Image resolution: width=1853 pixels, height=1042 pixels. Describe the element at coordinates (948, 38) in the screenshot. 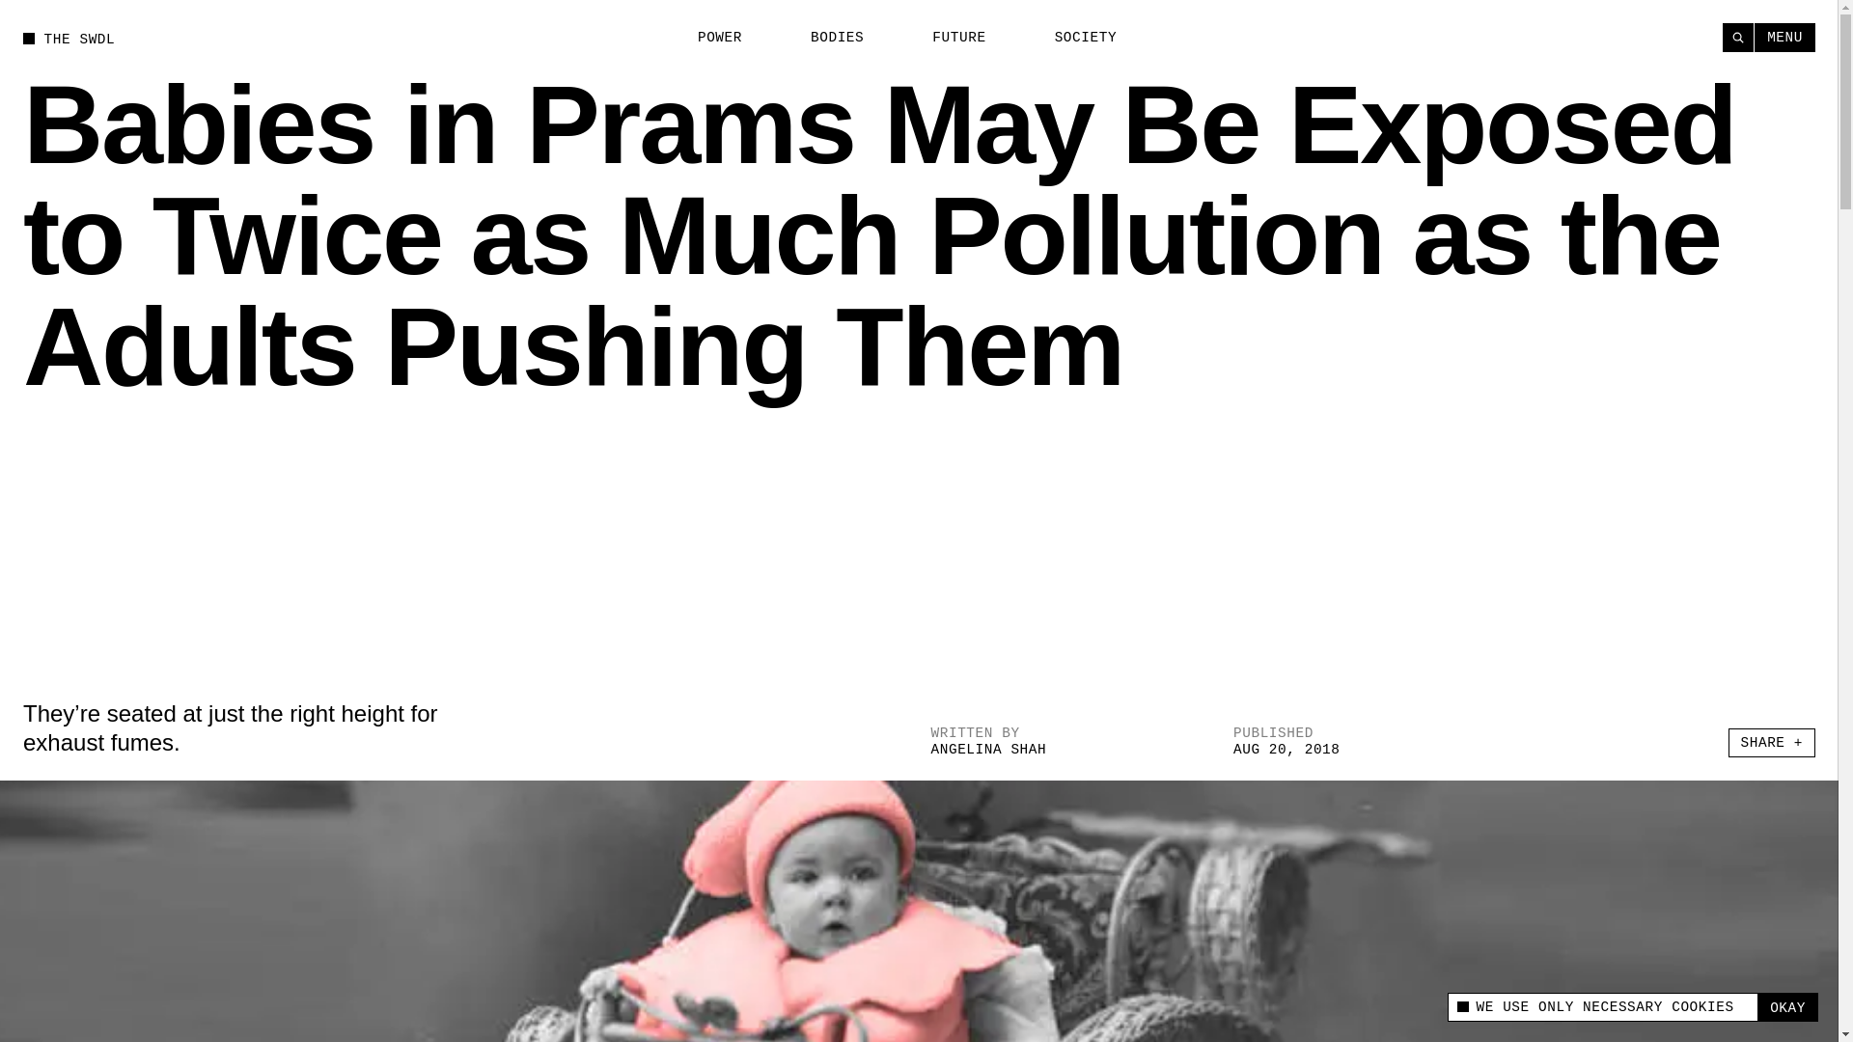

I see `FUTURE` at that location.